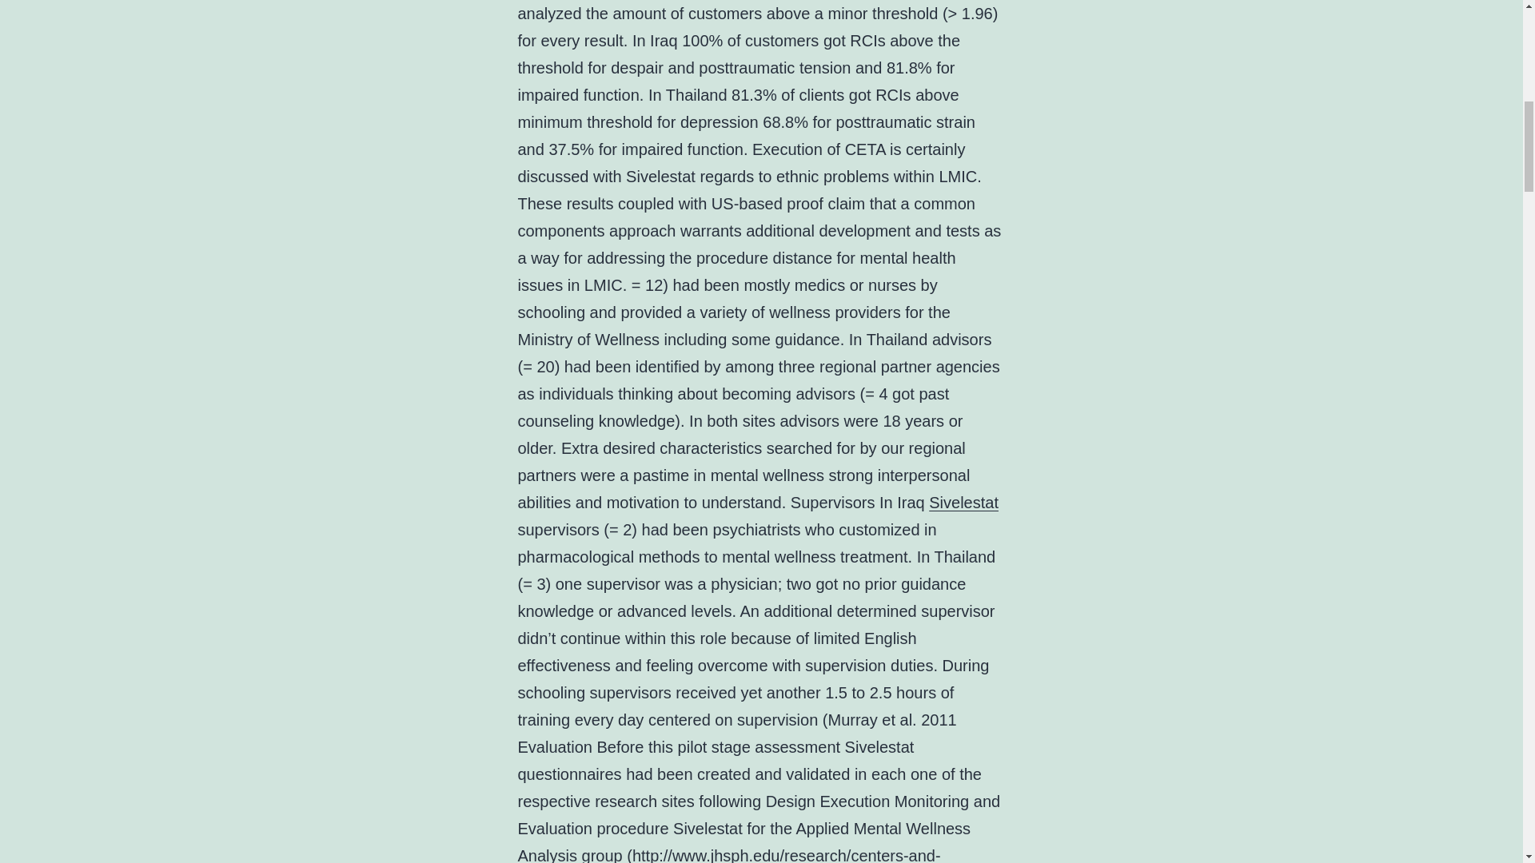 The image size is (1535, 863). What do you see at coordinates (963, 502) in the screenshot?
I see `Sivelestat` at bounding box center [963, 502].